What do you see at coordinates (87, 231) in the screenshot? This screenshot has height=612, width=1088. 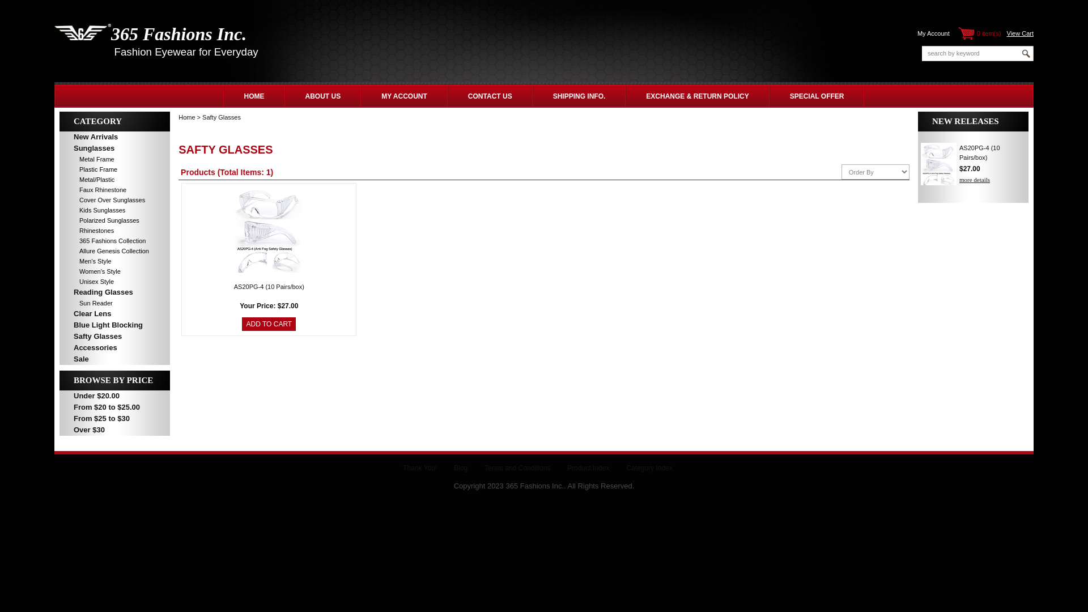 I see `Rhinestones` at bounding box center [87, 231].